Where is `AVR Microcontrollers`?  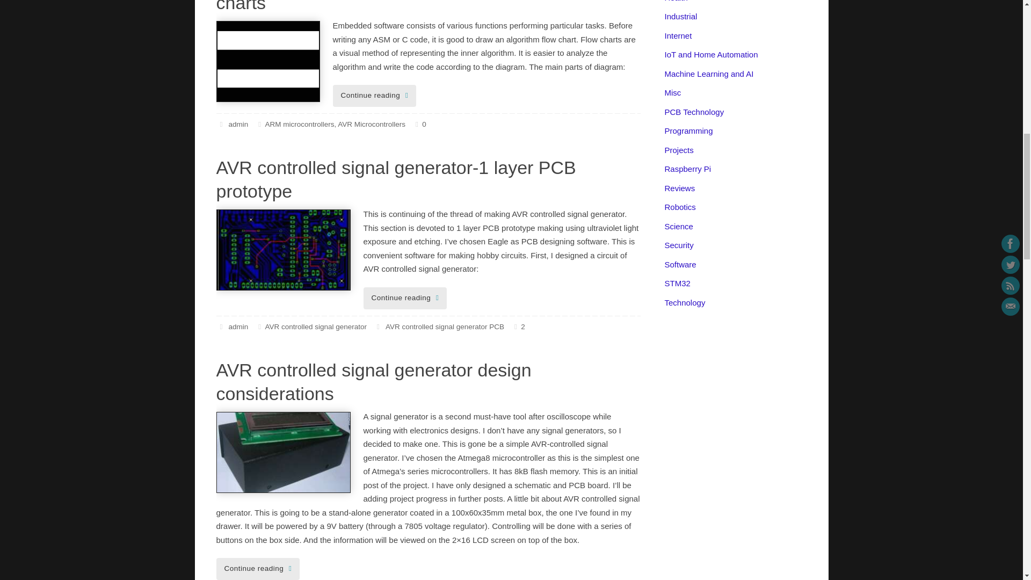 AVR Microcontrollers is located at coordinates (372, 124).